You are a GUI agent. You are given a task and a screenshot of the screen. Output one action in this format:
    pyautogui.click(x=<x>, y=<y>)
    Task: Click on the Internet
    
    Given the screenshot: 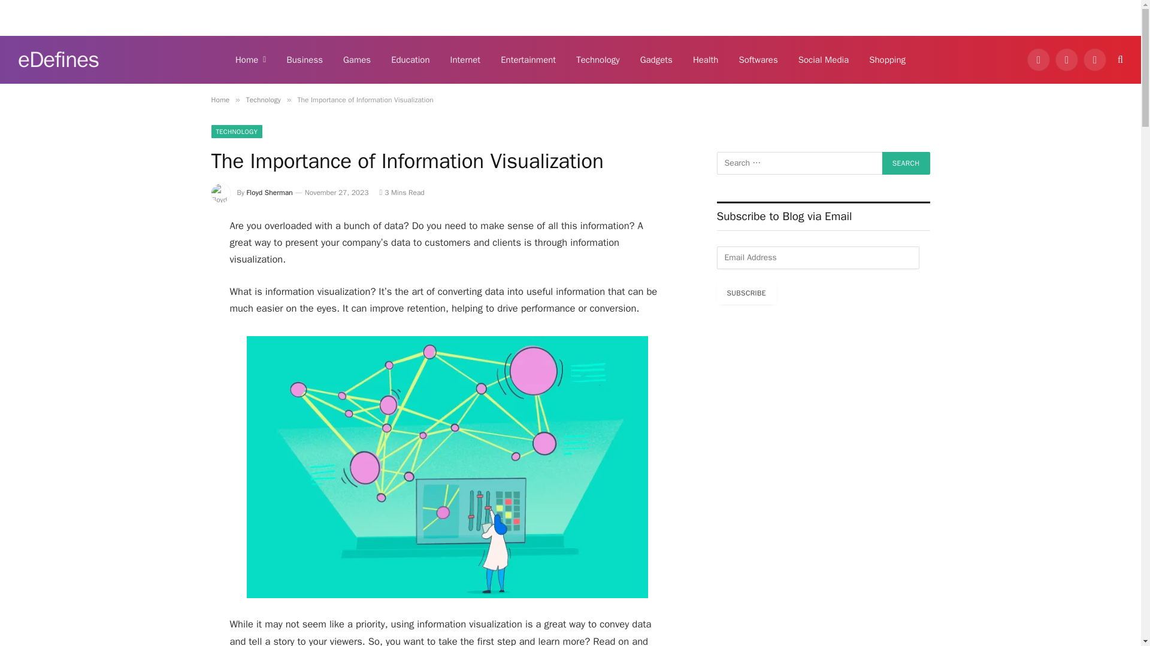 What is the action you would take?
    pyautogui.click(x=465, y=60)
    